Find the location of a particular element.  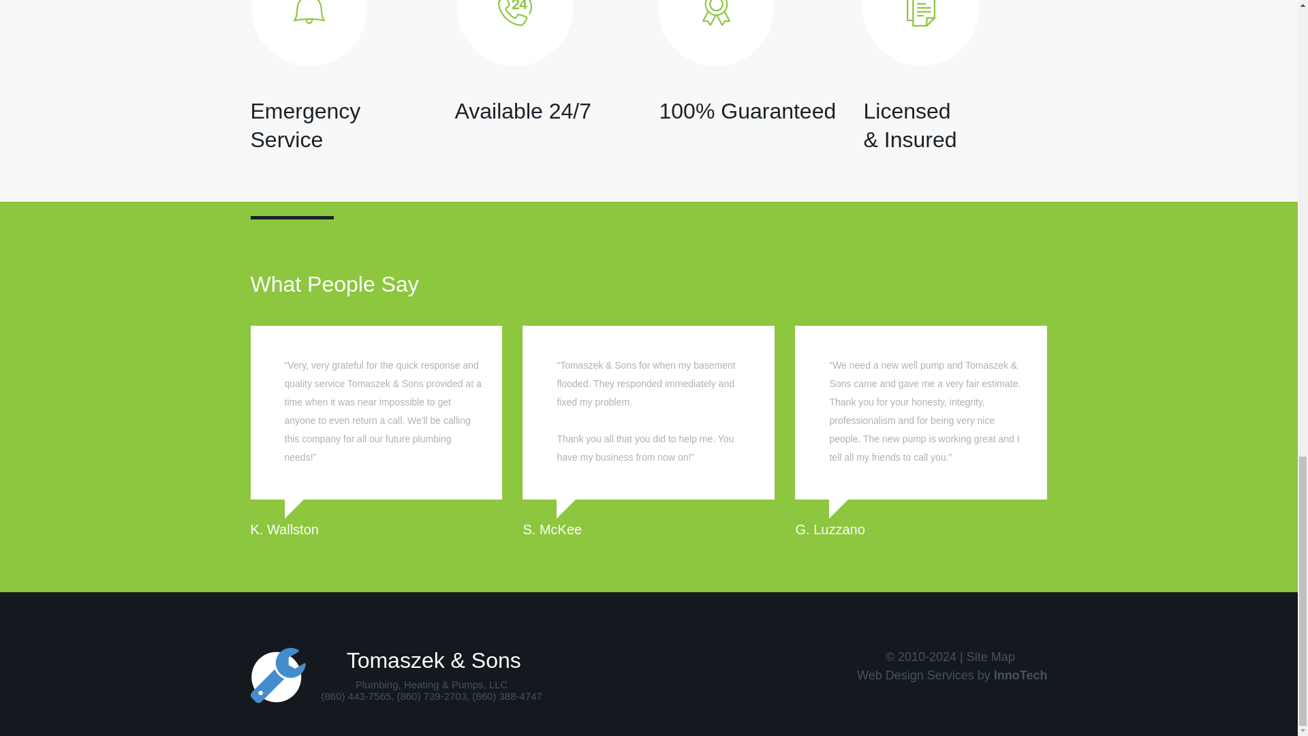

Site Map is located at coordinates (991, 657).